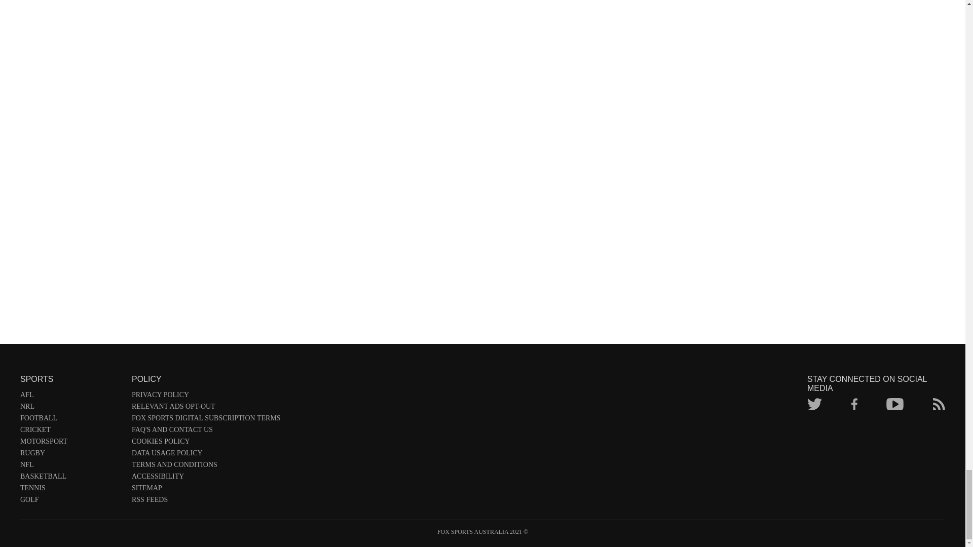  Describe the element at coordinates (206, 443) in the screenshot. I see `COOKIES POLICY` at that location.